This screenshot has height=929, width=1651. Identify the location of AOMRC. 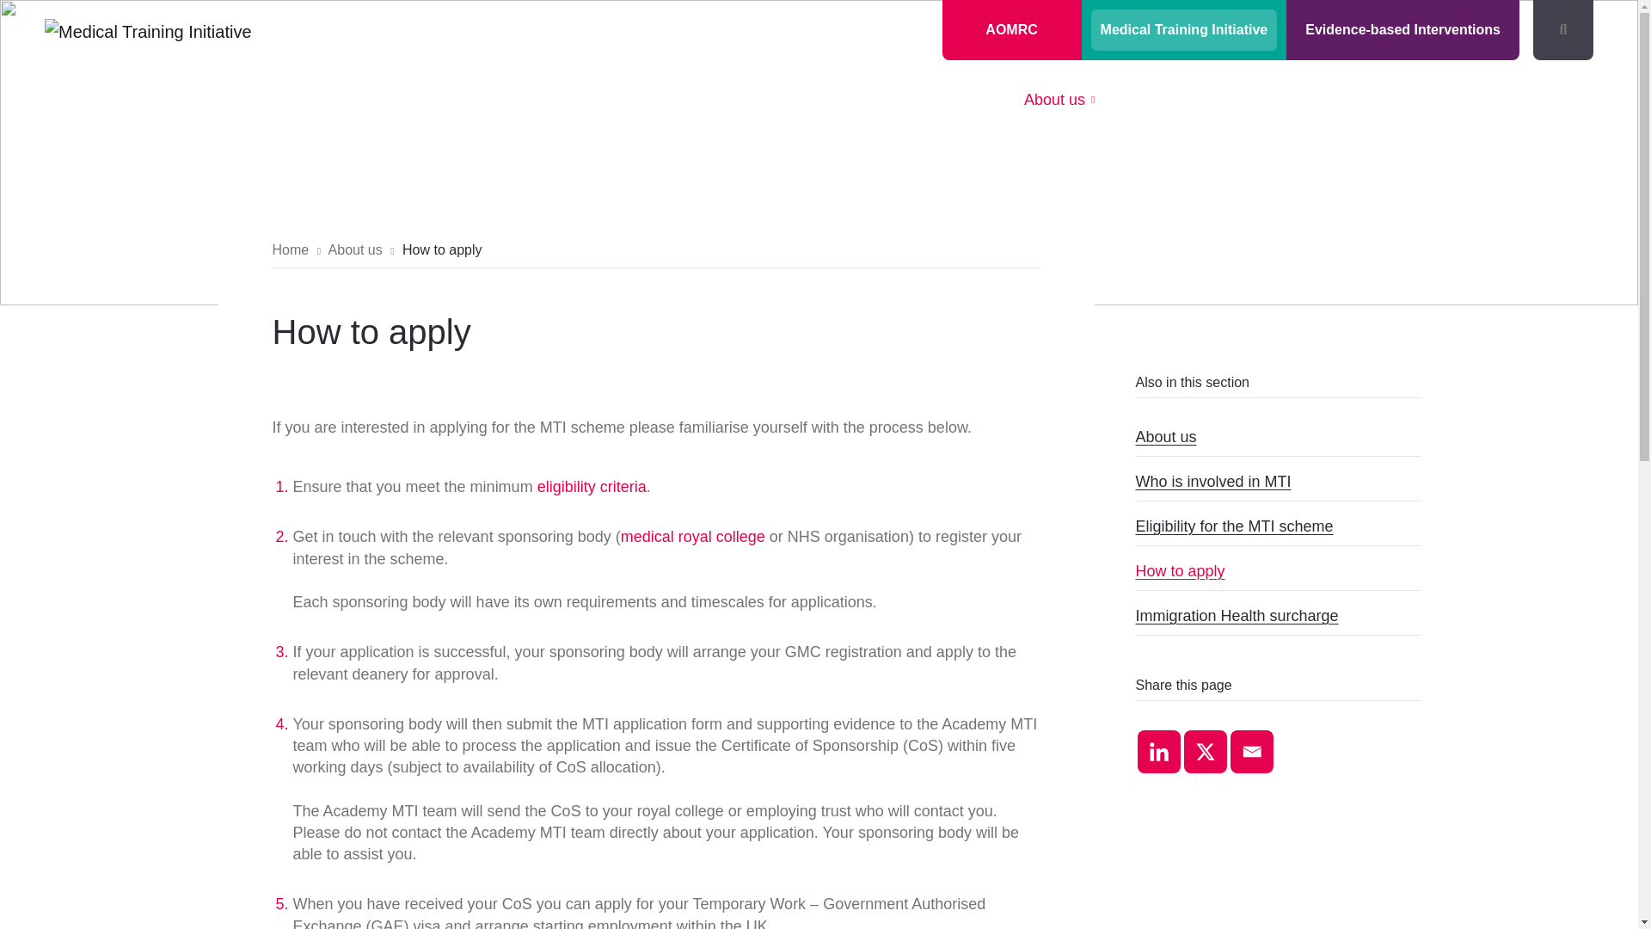
(1011, 29).